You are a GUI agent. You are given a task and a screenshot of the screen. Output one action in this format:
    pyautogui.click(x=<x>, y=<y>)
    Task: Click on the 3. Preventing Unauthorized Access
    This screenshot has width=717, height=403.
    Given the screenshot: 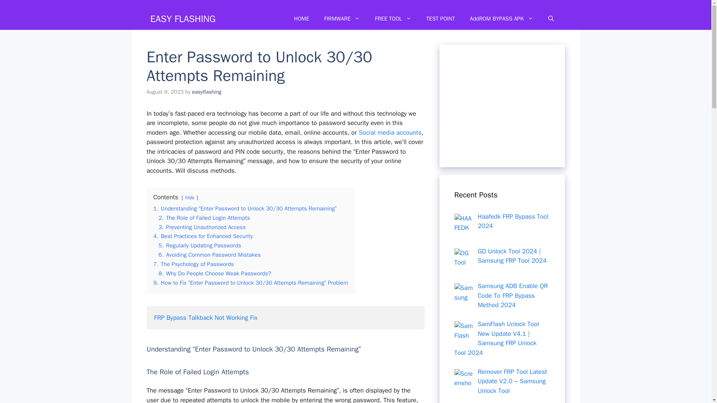 What is the action you would take?
    pyautogui.click(x=202, y=227)
    